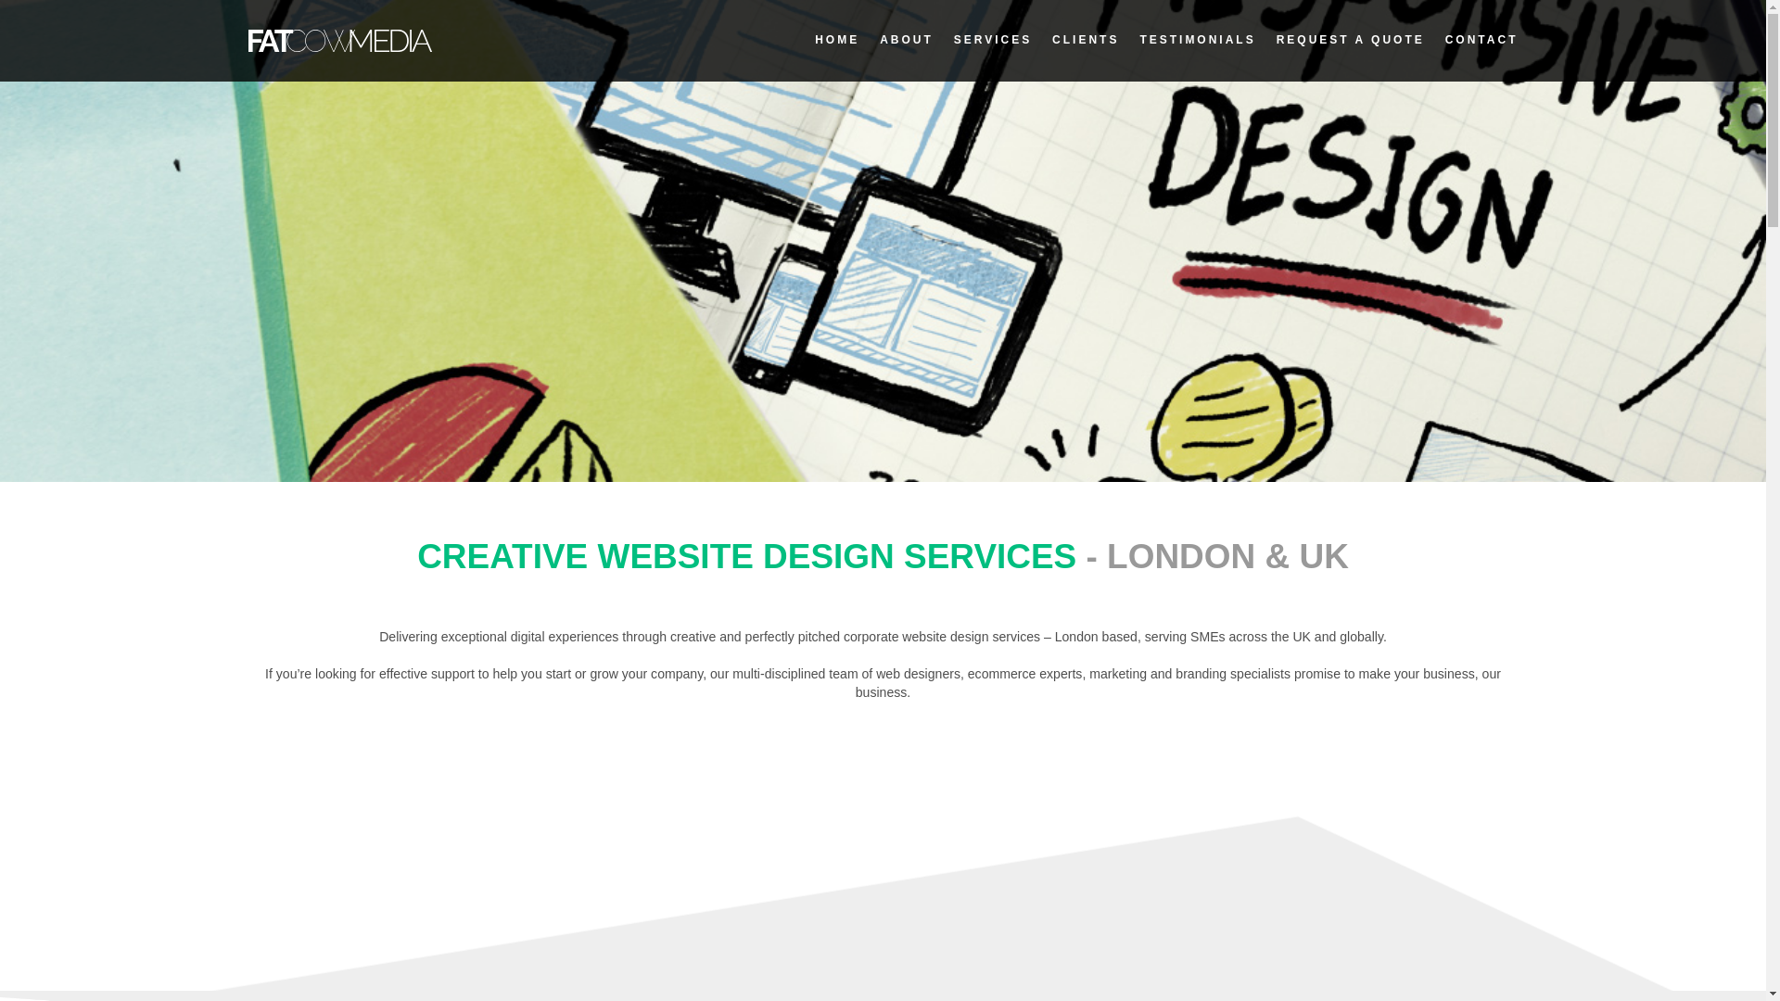 The image size is (1780, 1001). I want to click on CONTACT, so click(1481, 39).